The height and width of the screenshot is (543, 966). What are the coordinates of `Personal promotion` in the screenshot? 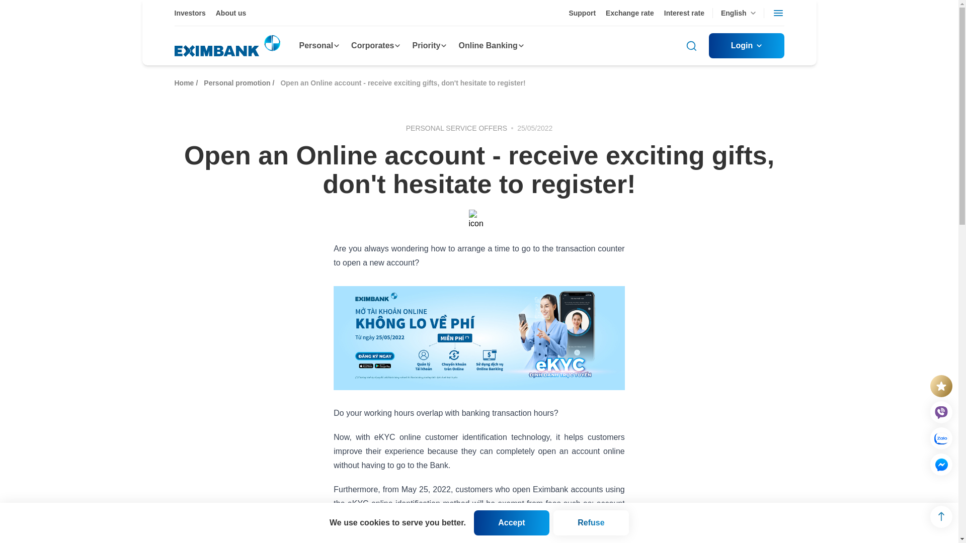 It's located at (237, 82).